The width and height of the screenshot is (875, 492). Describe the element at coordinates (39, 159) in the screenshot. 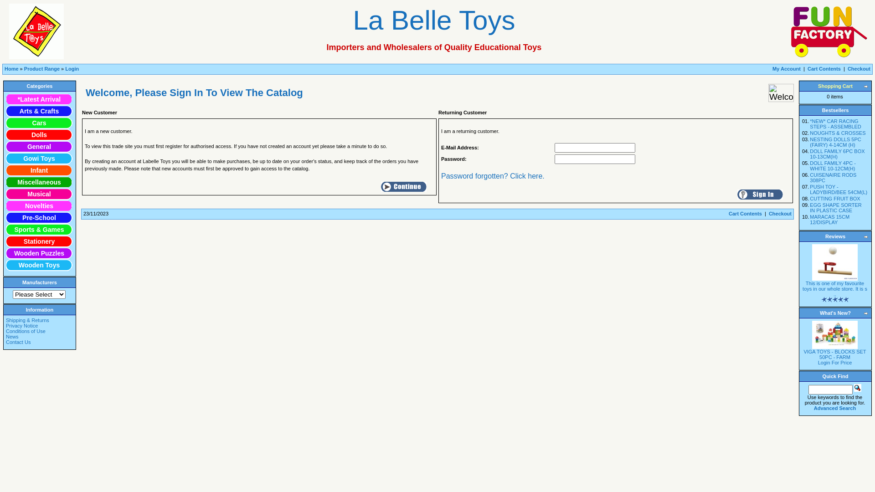

I see `Gowi Toys` at that location.